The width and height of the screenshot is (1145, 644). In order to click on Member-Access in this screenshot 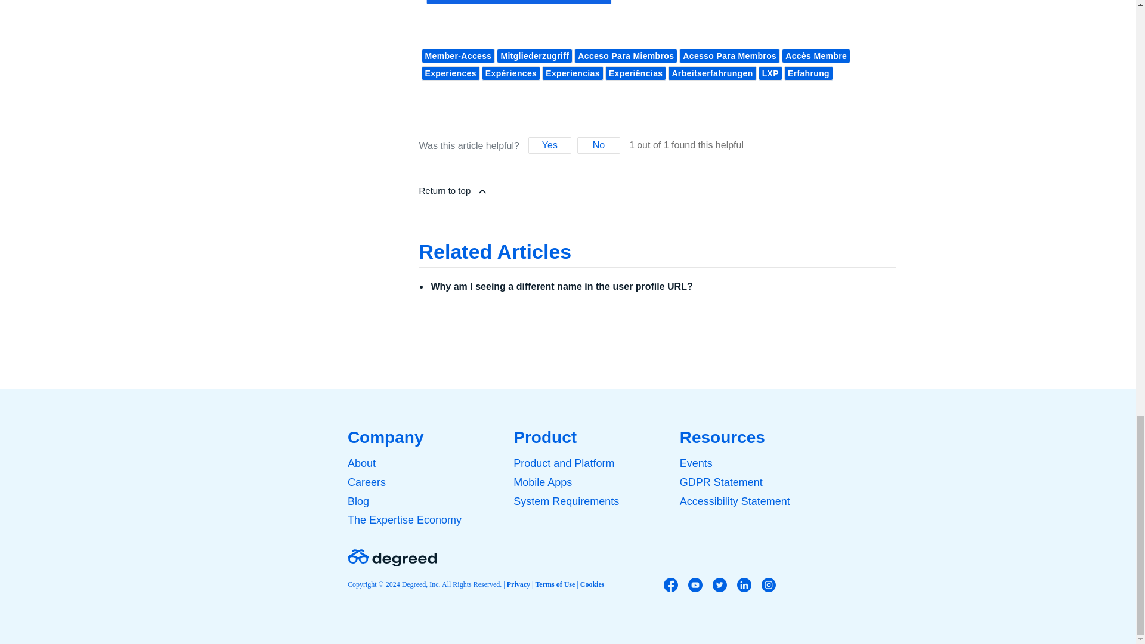, I will do `click(458, 56)`.